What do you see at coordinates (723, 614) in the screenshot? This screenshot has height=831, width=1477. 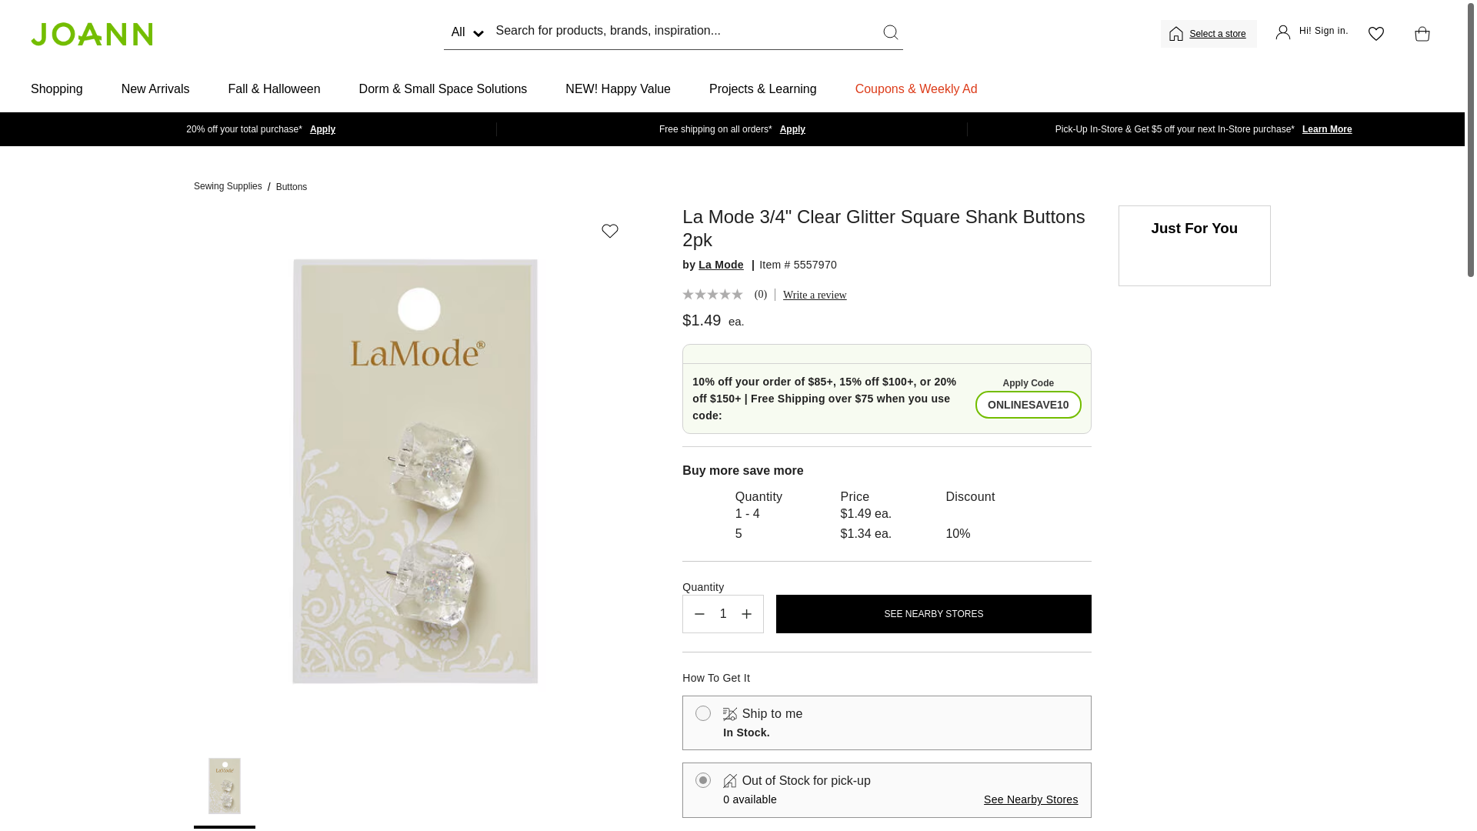 I see `1` at bounding box center [723, 614].